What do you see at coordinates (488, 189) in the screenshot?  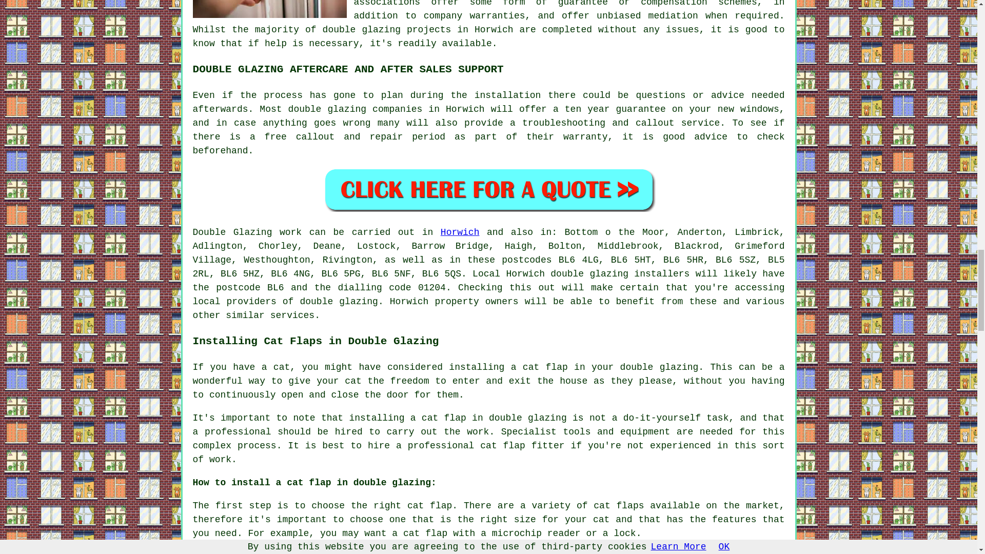 I see `Book a Window Fitter in Horwich UK` at bounding box center [488, 189].